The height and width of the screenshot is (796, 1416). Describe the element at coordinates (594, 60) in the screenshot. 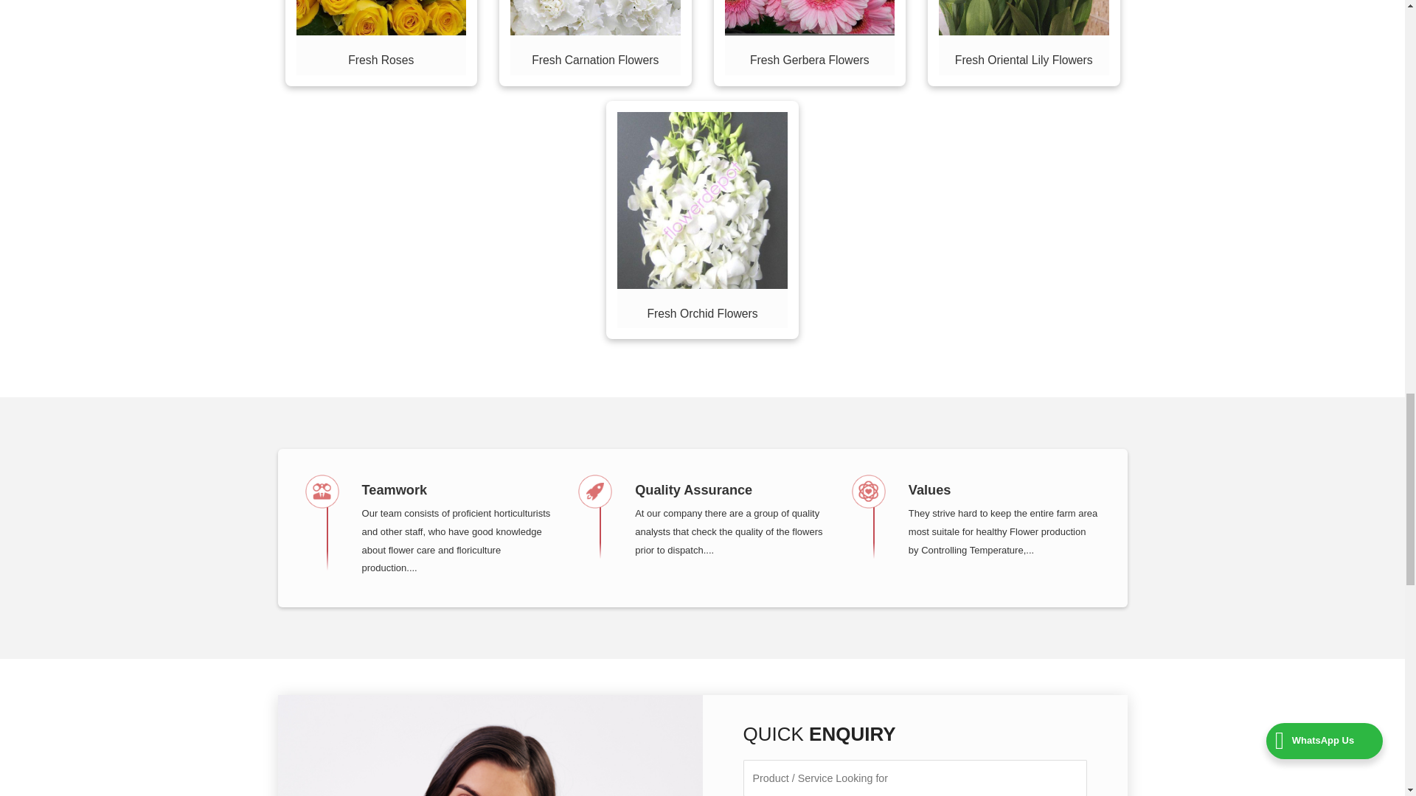

I see `Fresh Carnation Flowers` at that location.